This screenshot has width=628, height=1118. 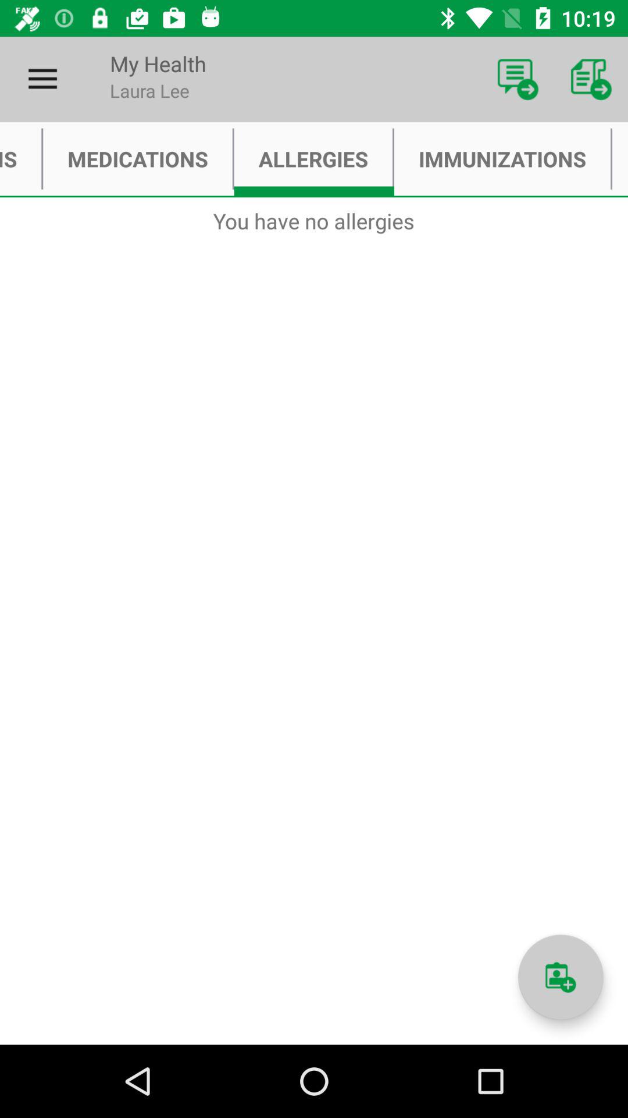 I want to click on notes, so click(x=561, y=977).